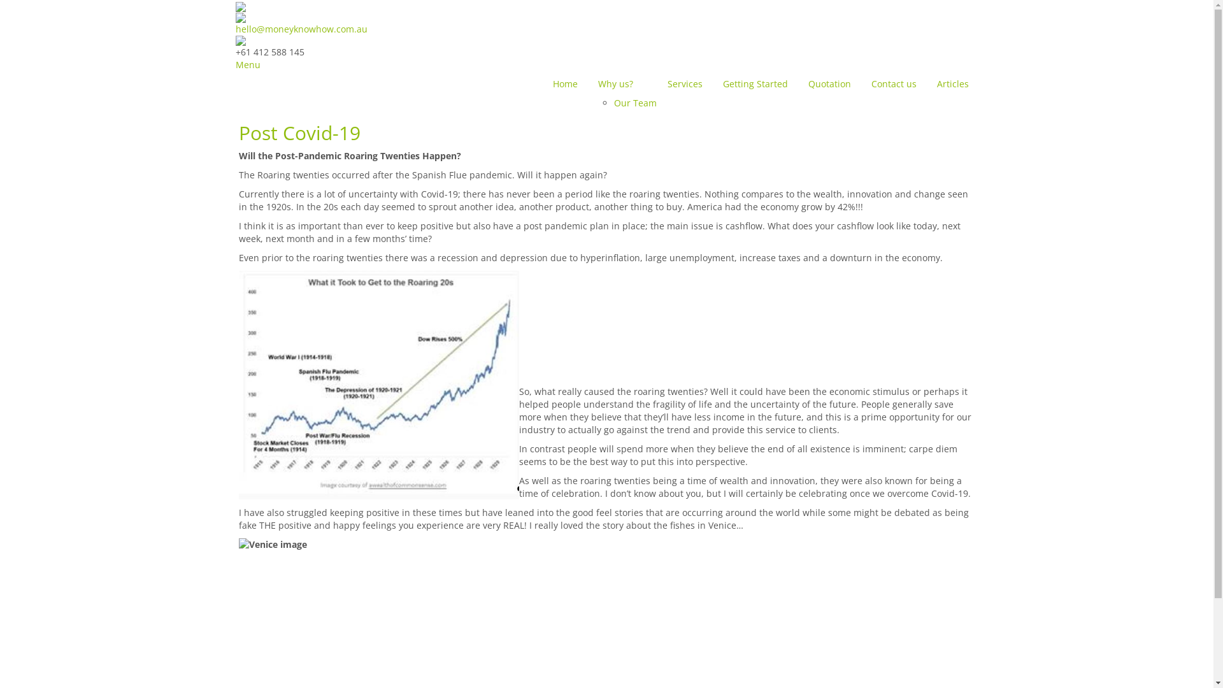  Describe the element at coordinates (299, 133) in the screenshot. I see `Post Covid-19` at that location.